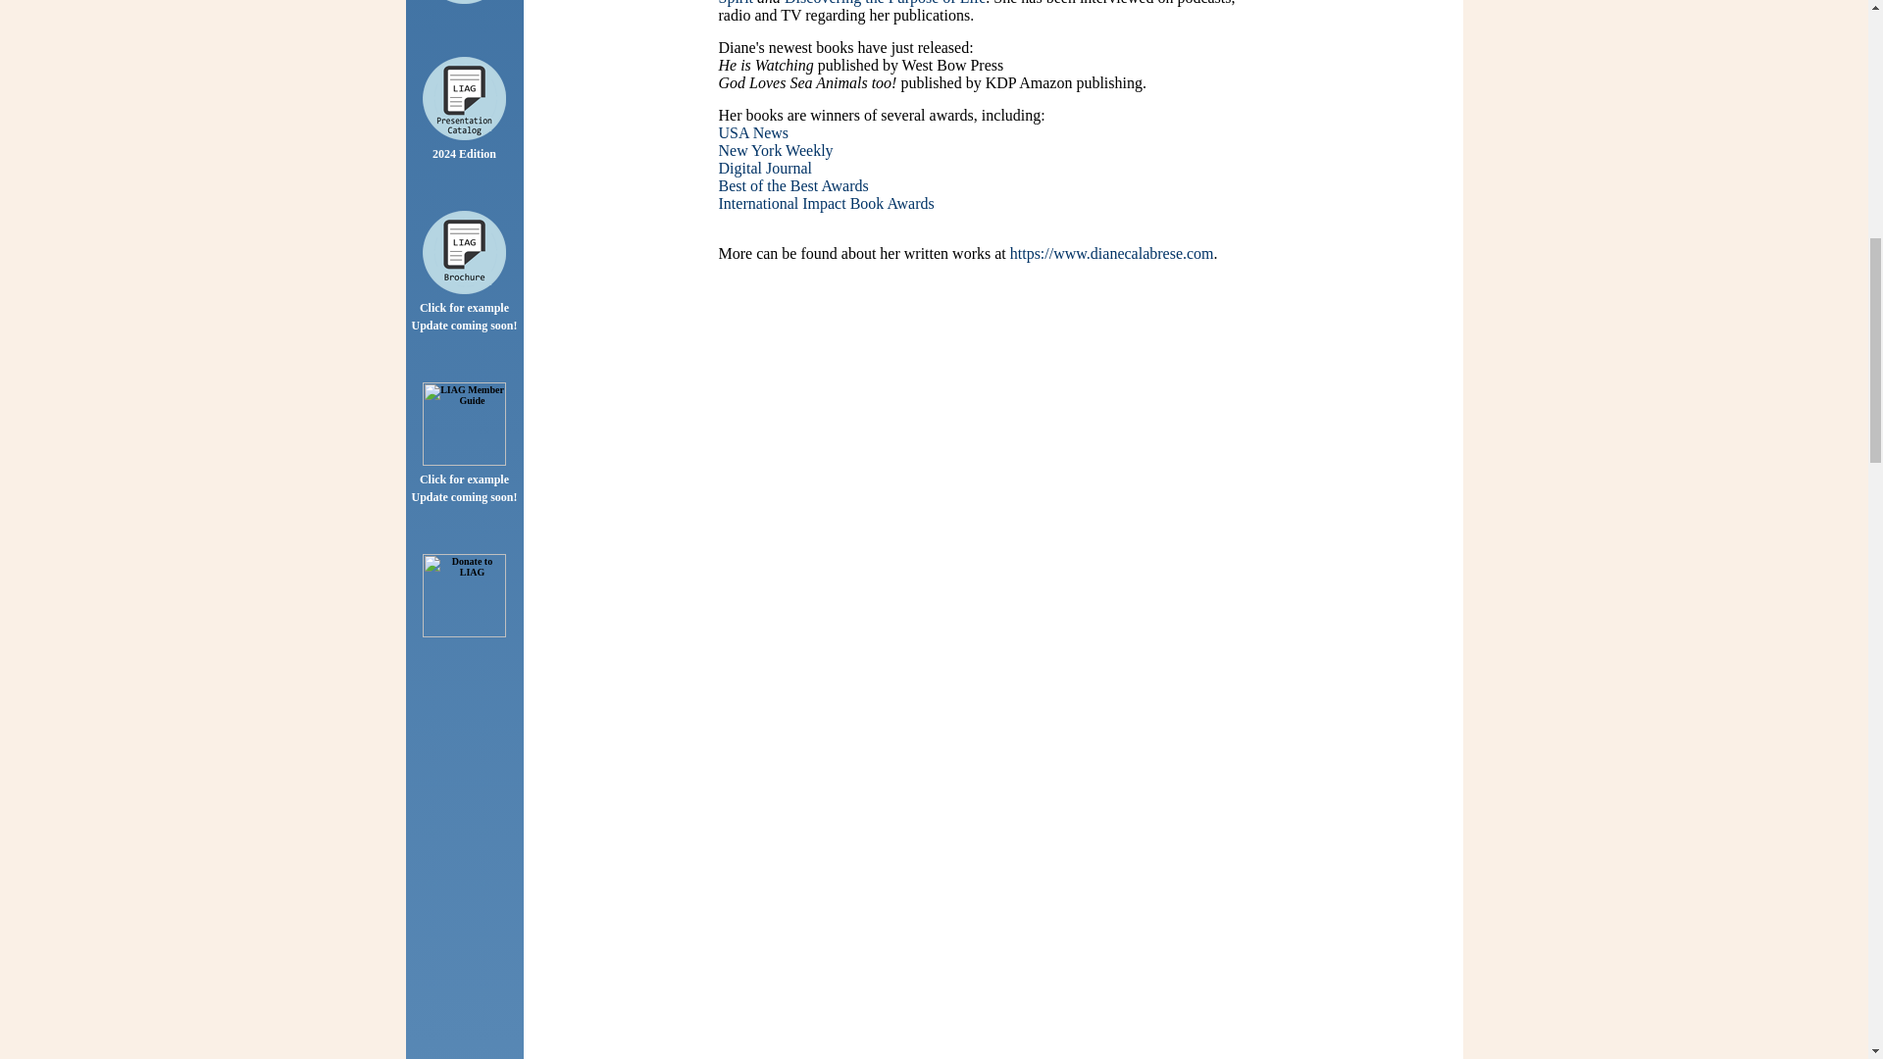  What do you see at coordinates (775, 150) in the screenshot?
I see `New York Weekly` at bounding box center [775, 150].